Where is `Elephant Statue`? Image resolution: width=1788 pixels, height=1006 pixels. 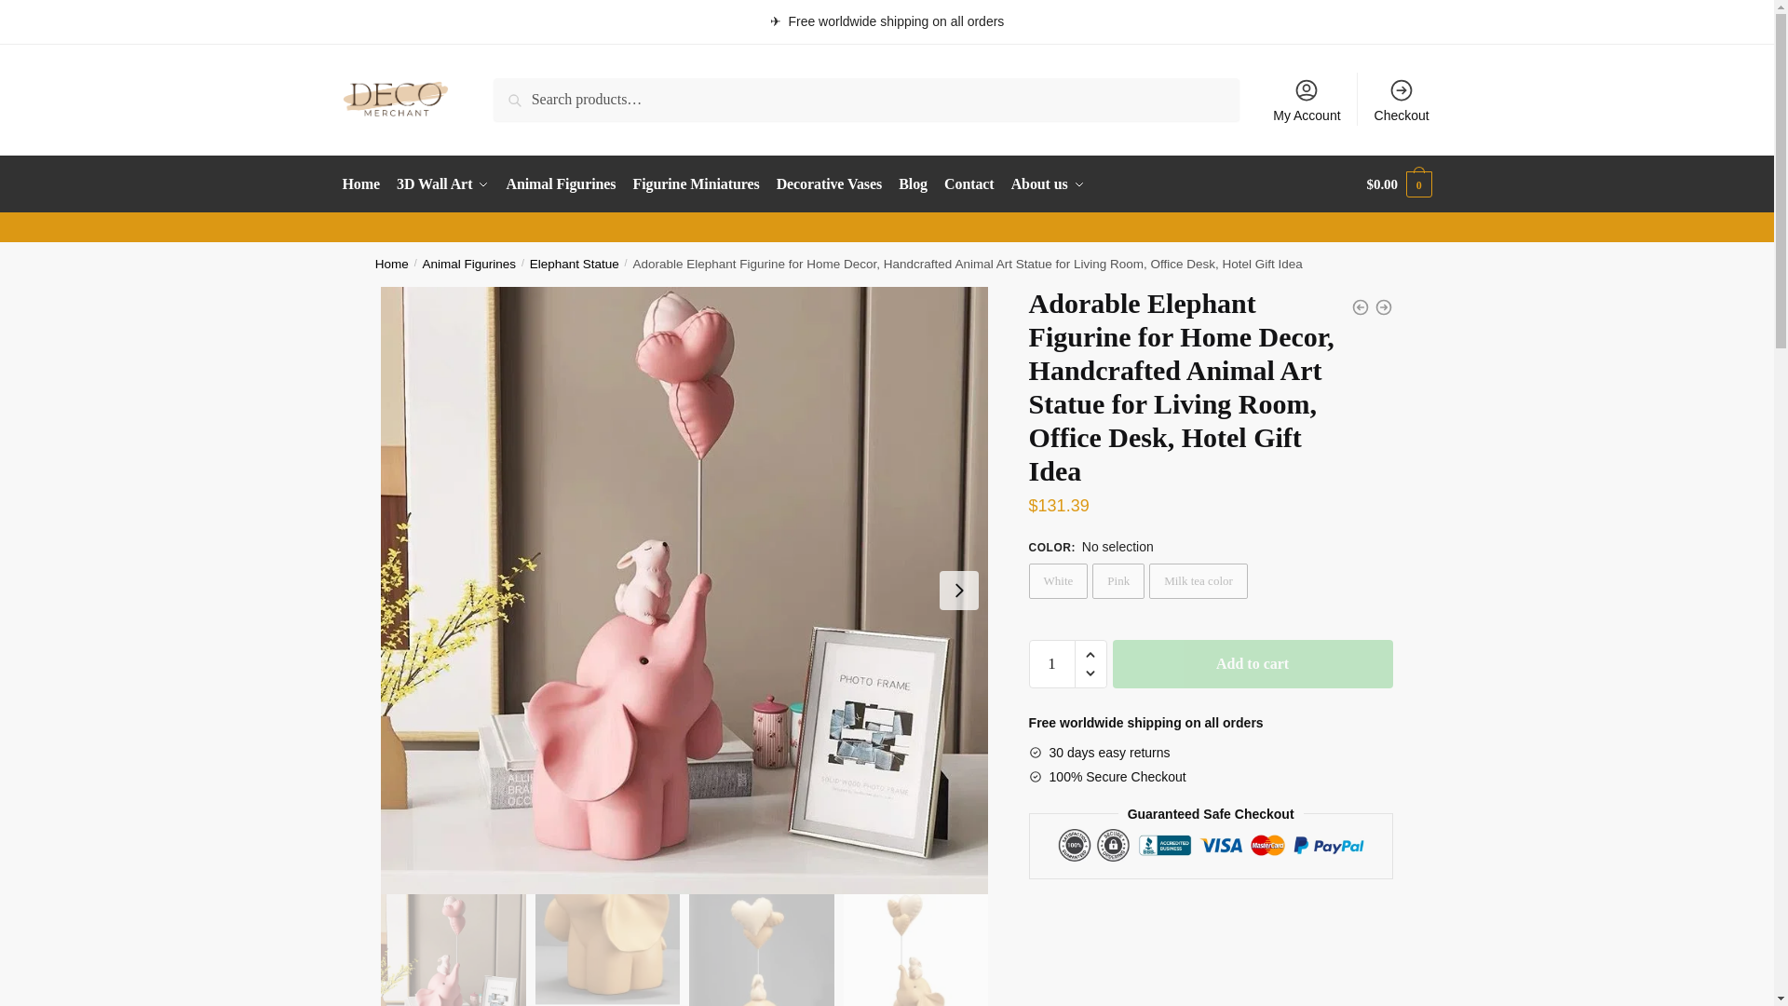 Elephant Statue is located at coordinates (574, 264).